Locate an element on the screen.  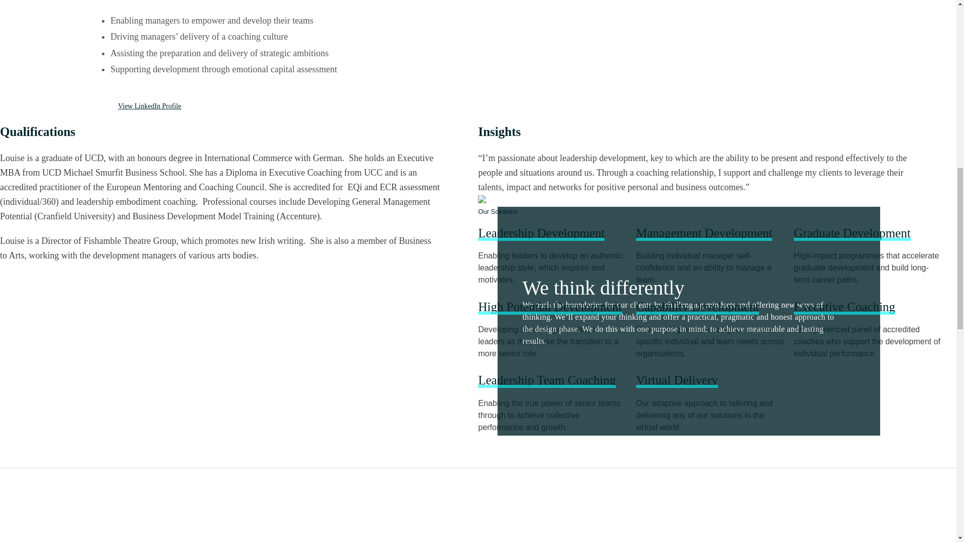
Leadership Team Coaching is located at coordinates (547, 380).